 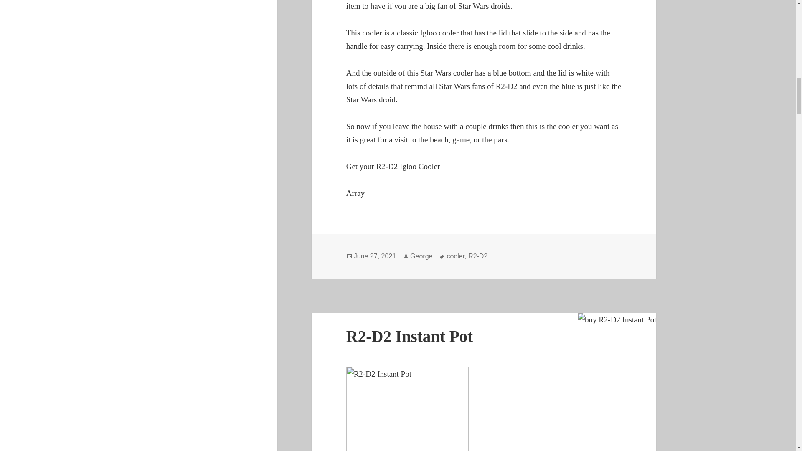 I want to click on June 27, 2021, so click(x=375, y=256).